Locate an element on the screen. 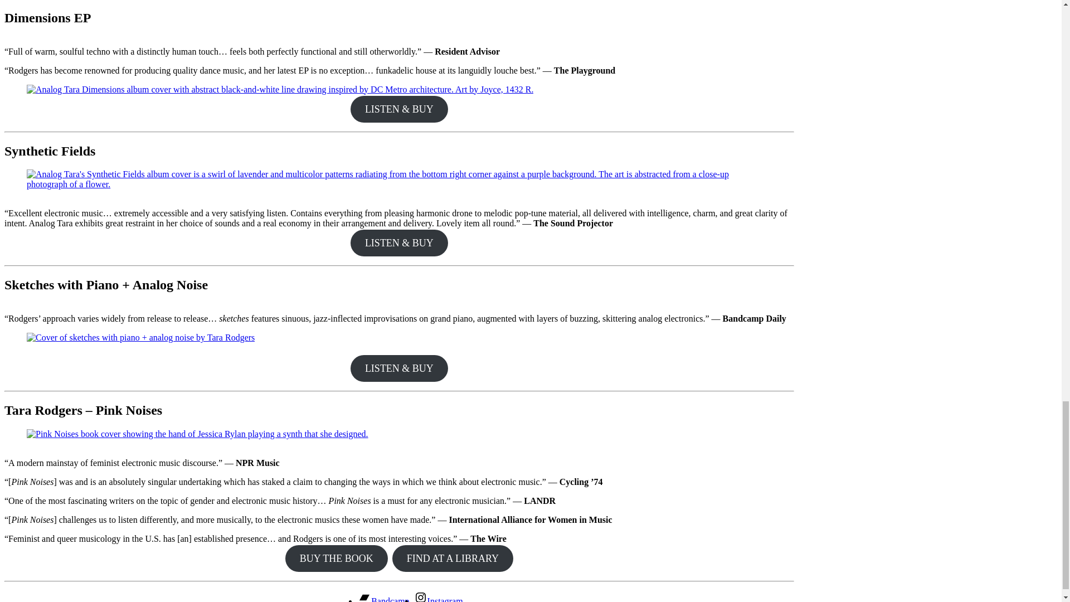 This screenshot has height=602, width=1070. BUY THE BOOK is located at coordinates (337, 559).